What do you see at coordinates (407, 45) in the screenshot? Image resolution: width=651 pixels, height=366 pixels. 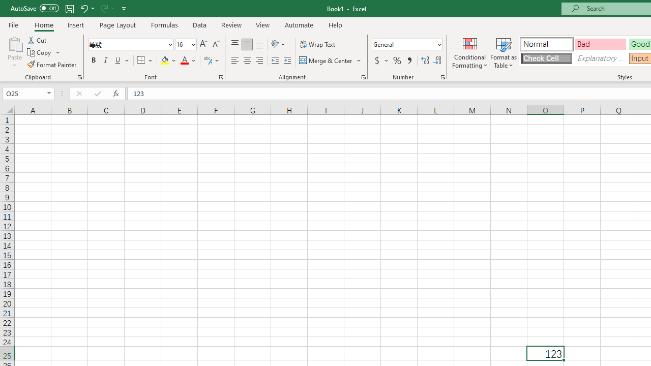 I see `Number Format` at bounding box center [407, 45].